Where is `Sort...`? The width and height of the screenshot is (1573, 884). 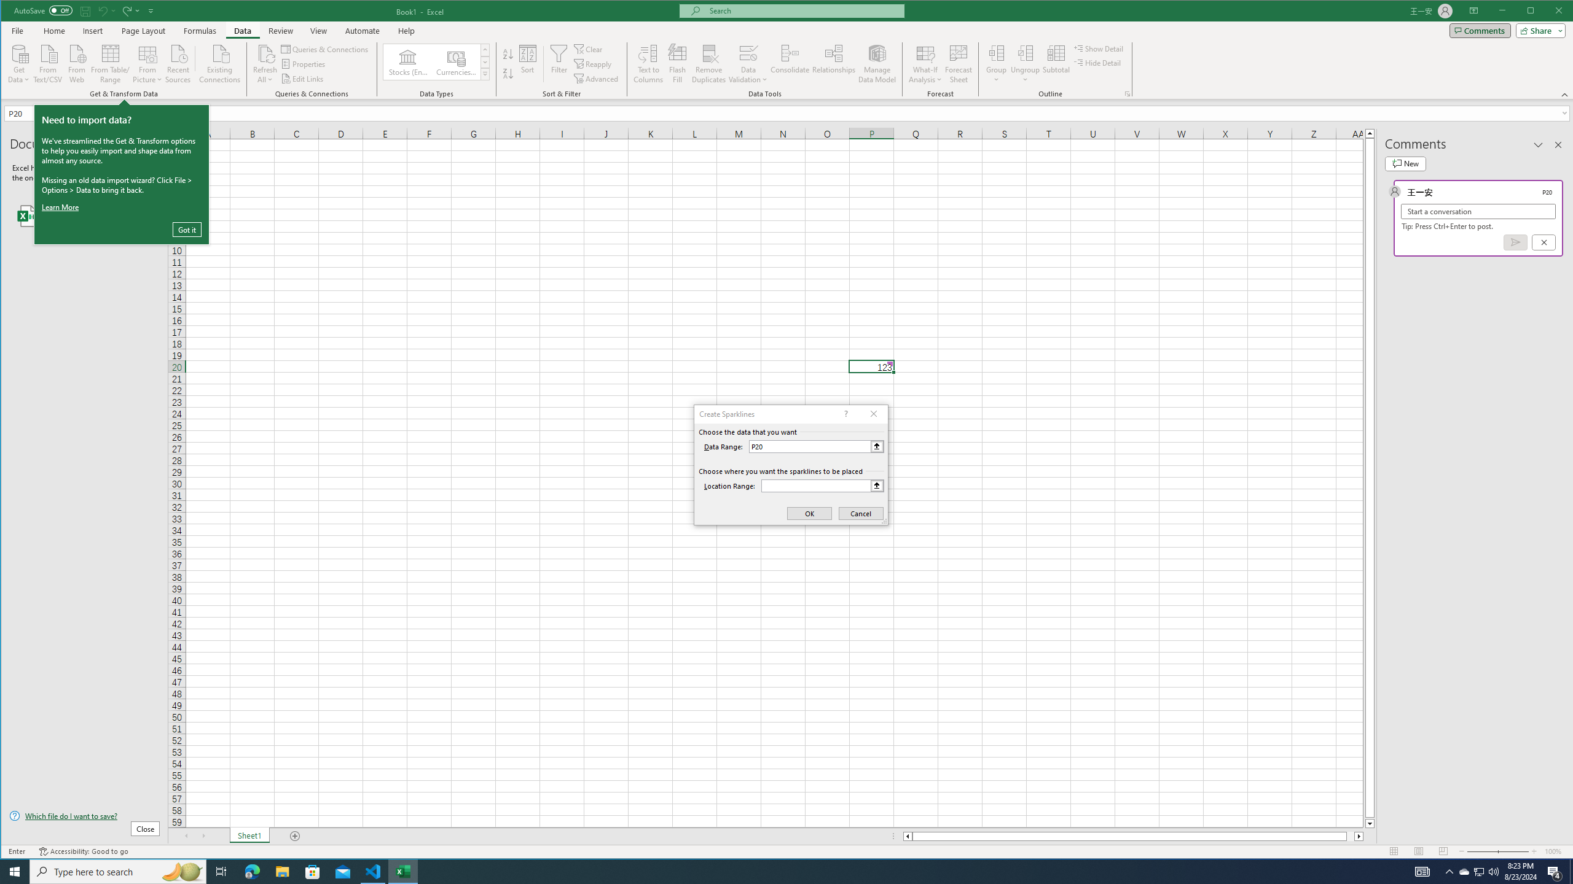
Sort... is located at coordinates (527, 64).